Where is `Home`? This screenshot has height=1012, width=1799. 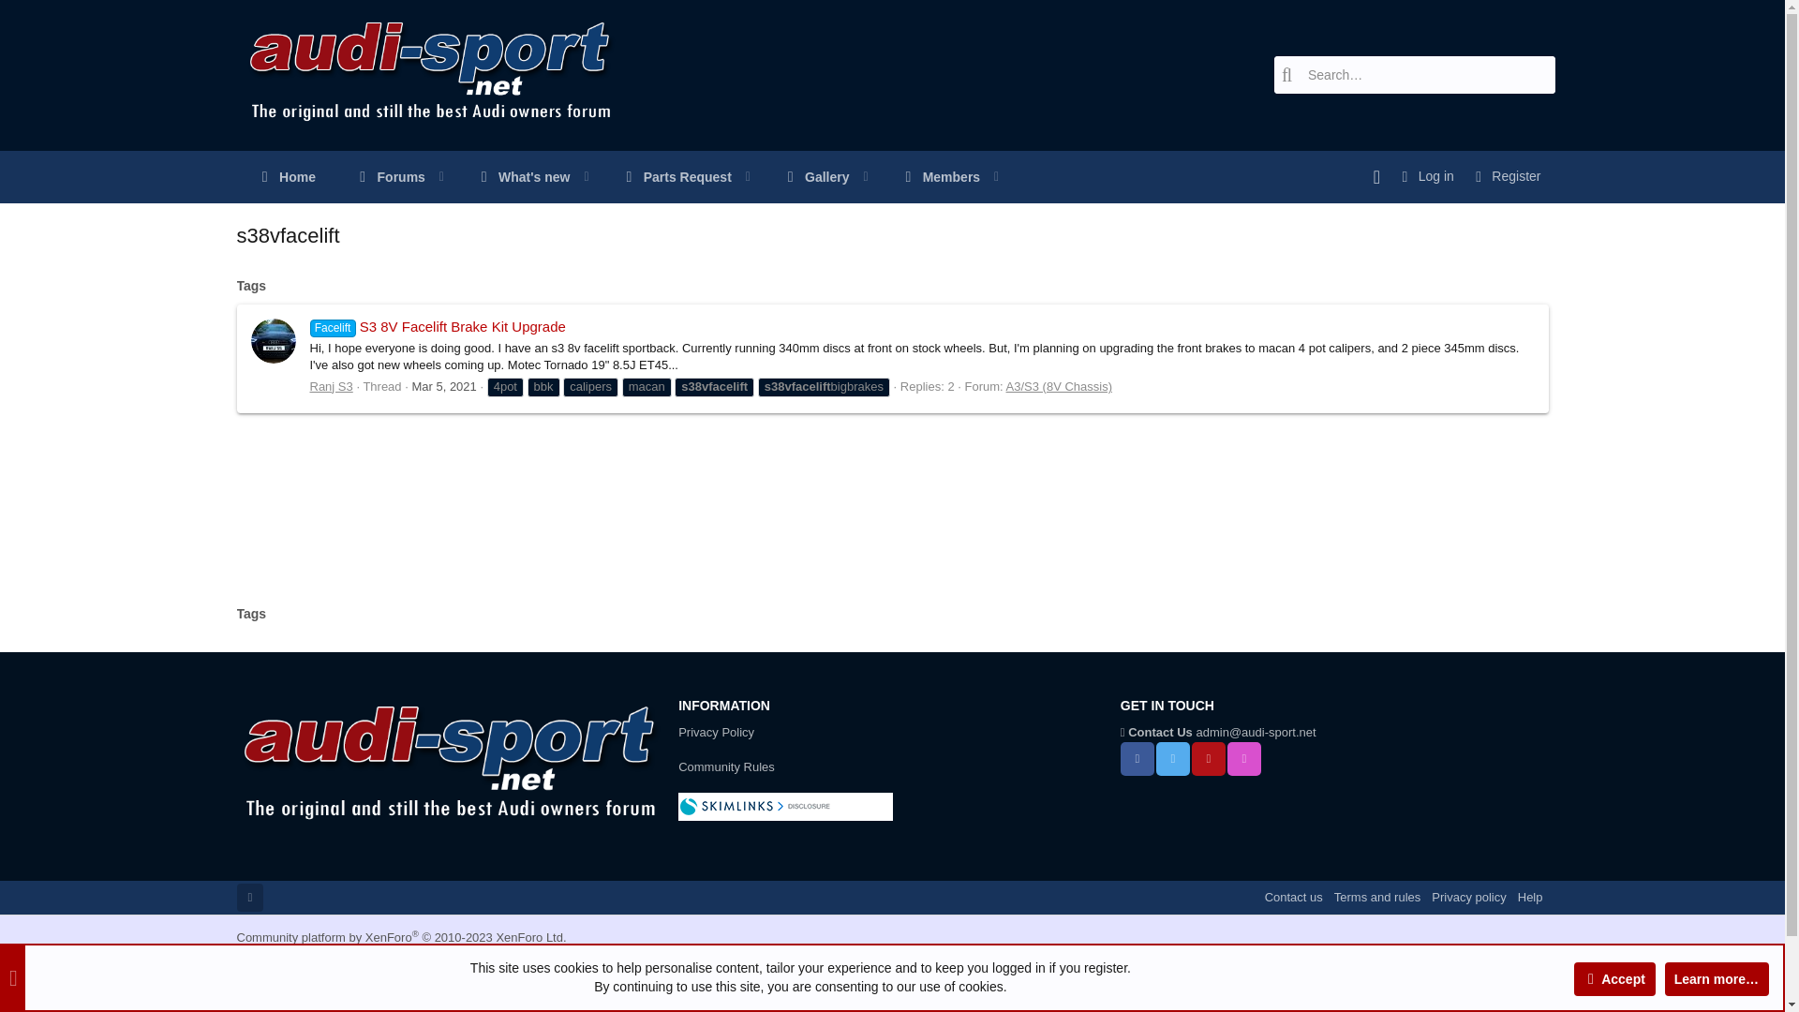 Home is located at coordinates (284, 176).